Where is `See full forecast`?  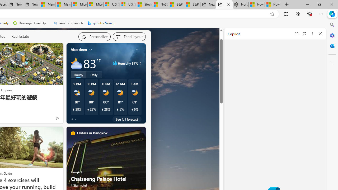
See full forecast is located at coordinates (127, 119).